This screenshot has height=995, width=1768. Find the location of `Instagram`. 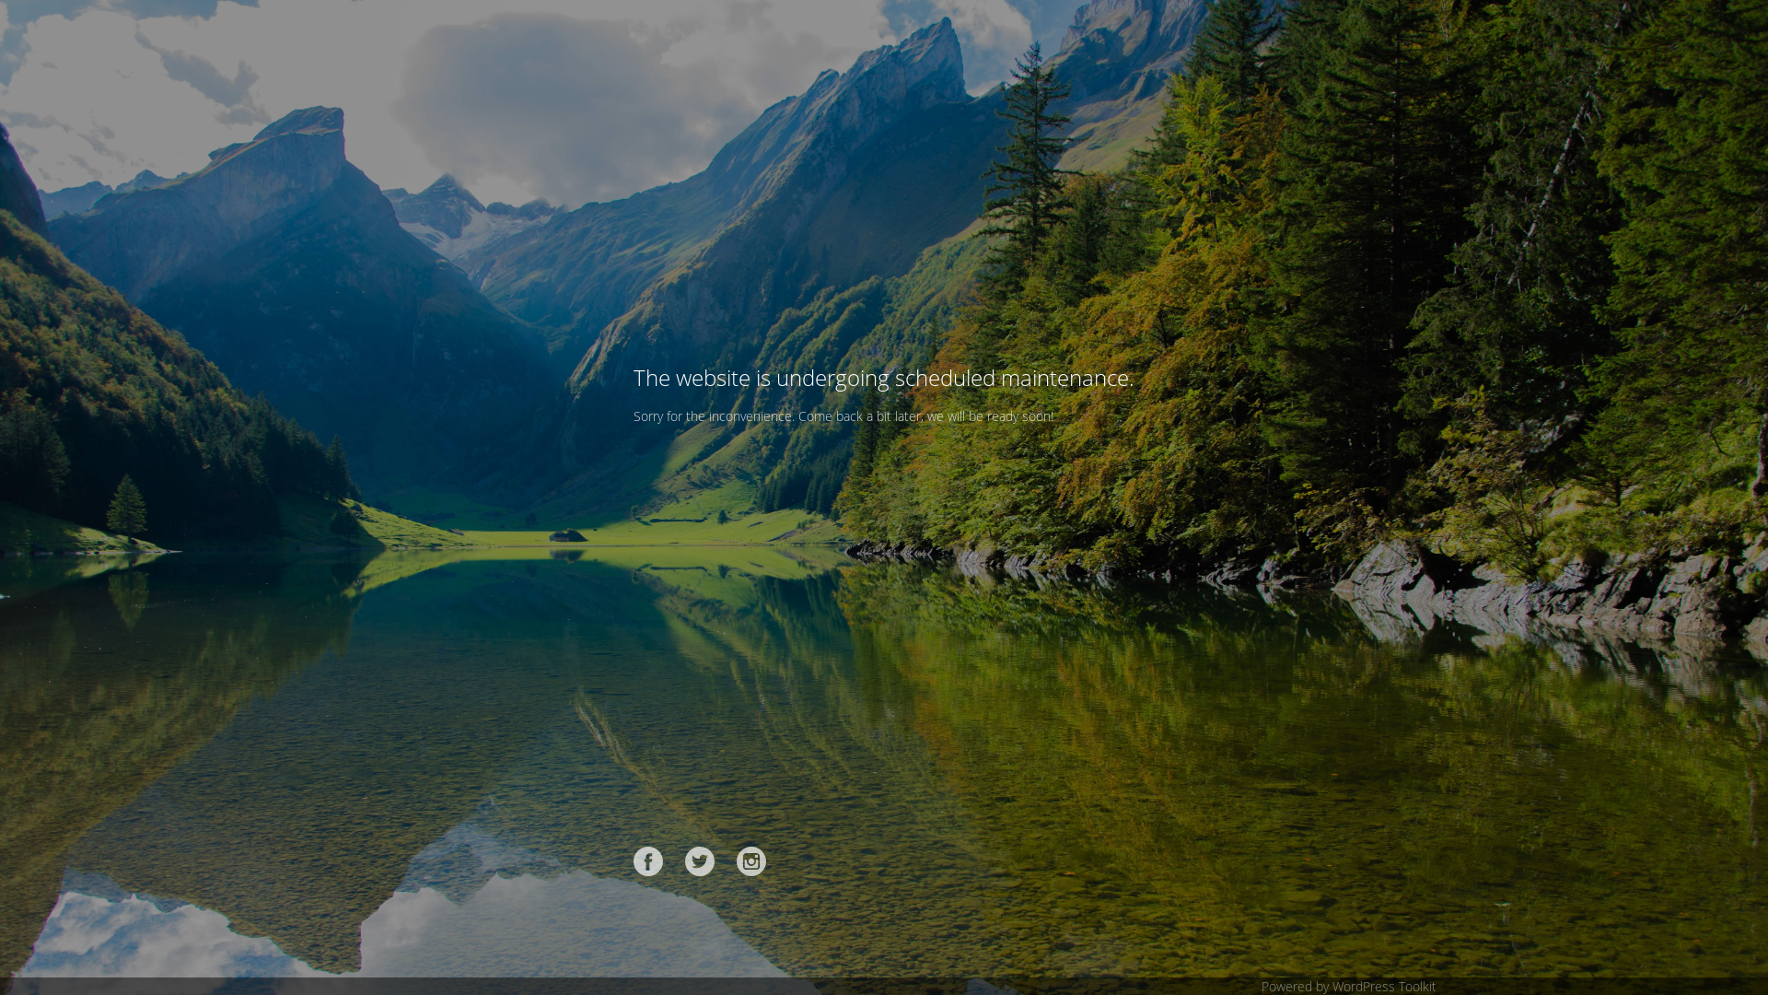

Instagram is located at coordinates (751, 861).